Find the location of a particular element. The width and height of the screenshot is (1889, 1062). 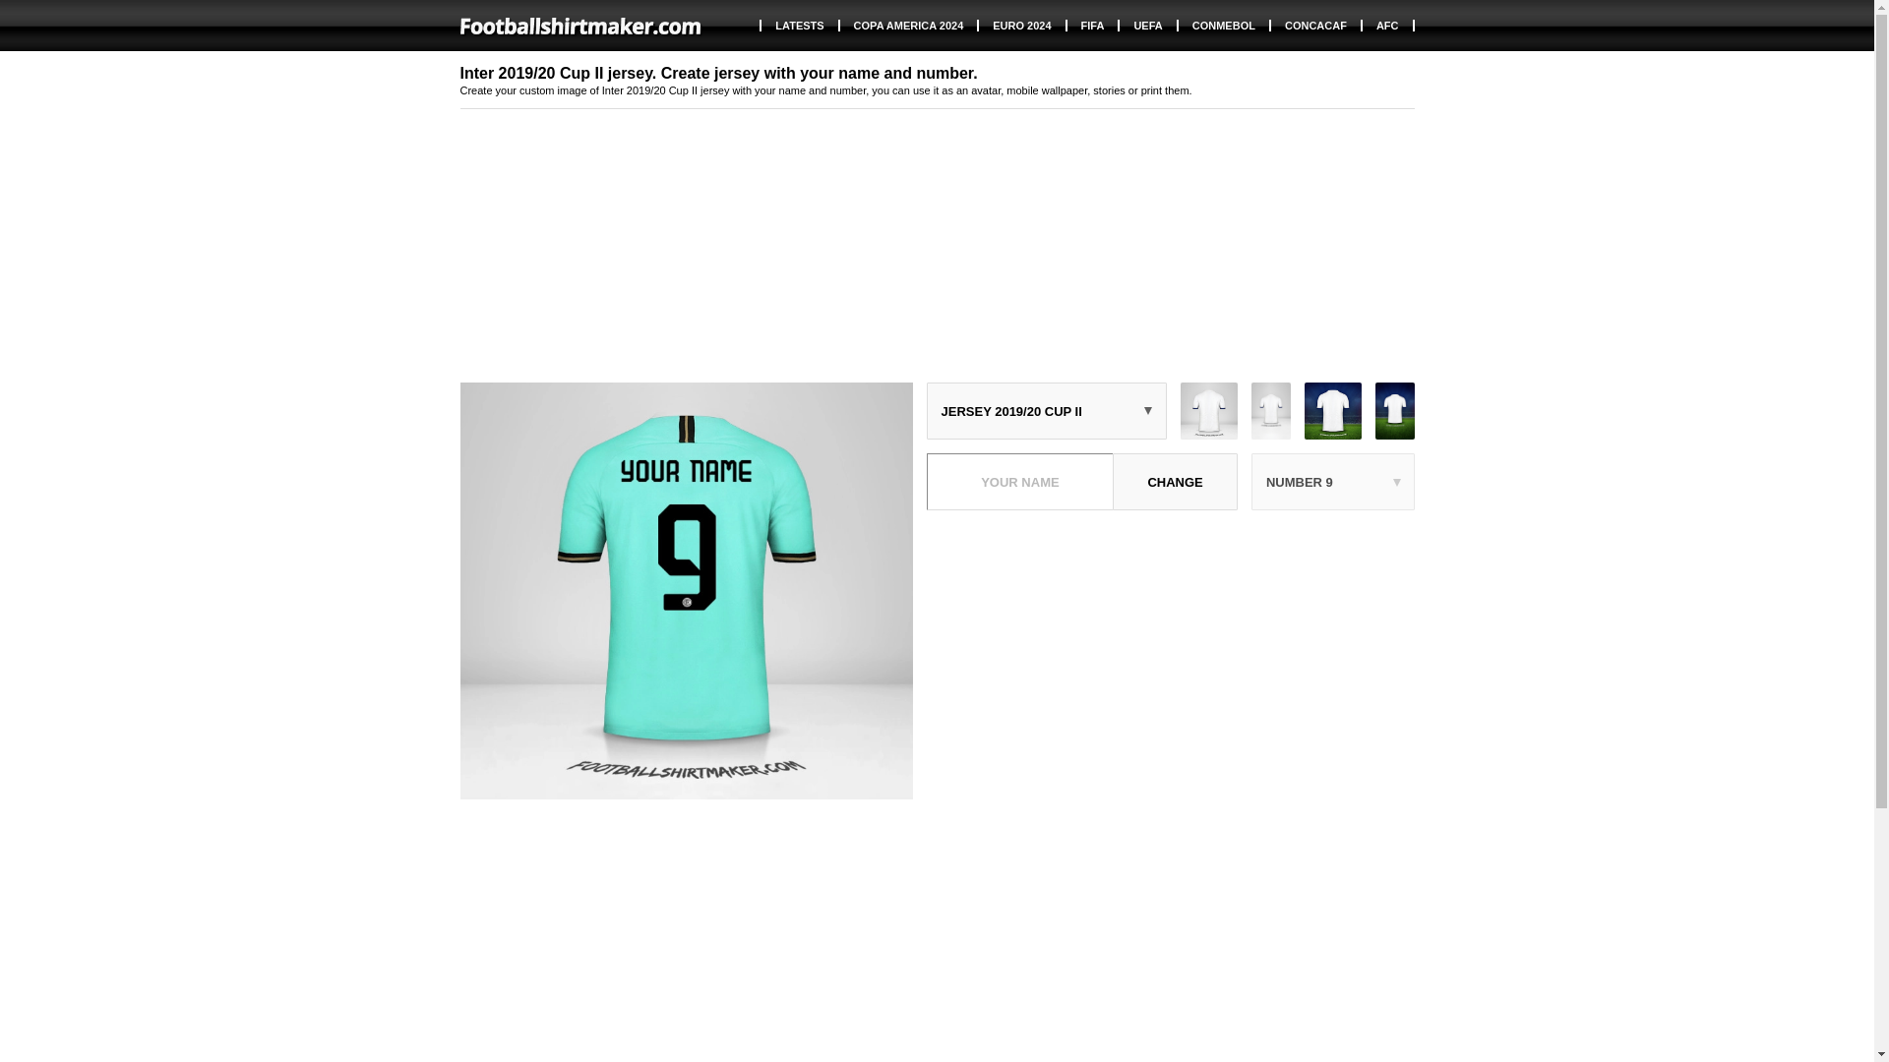

COPA AMERICA 2024 is located at coordinates (910, 26).